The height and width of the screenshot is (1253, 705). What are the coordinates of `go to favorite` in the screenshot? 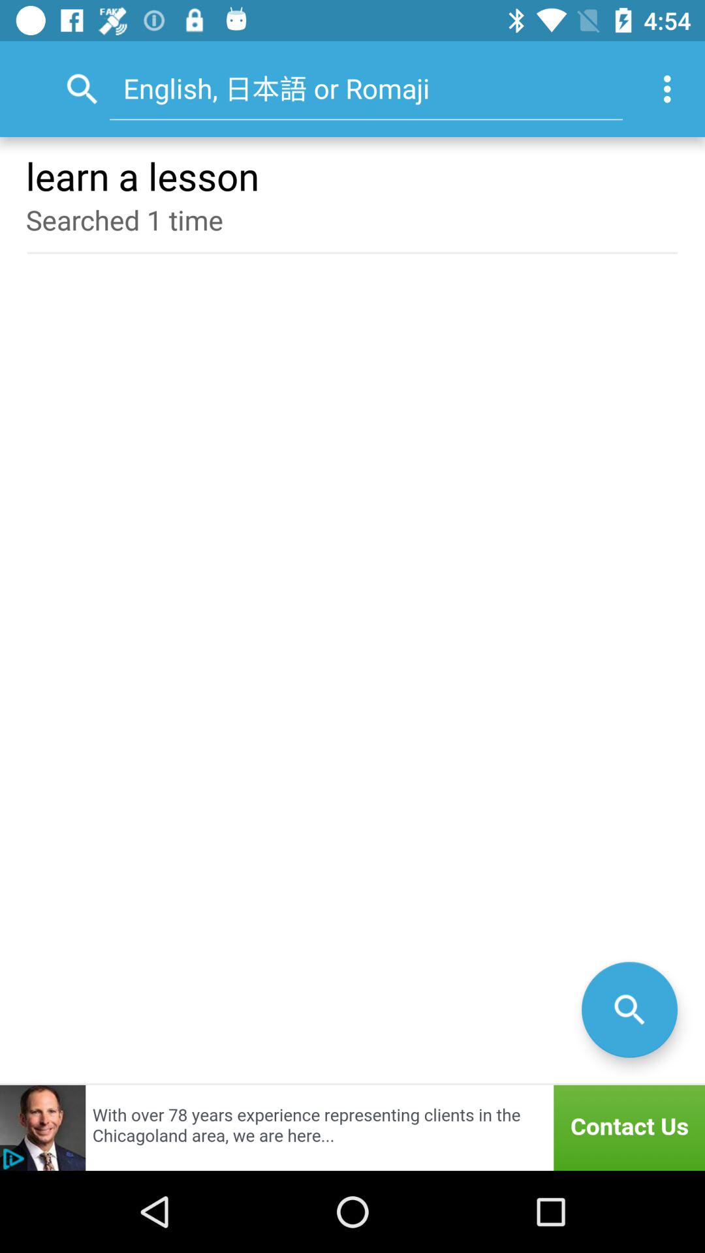 It's located at (629, 1009).